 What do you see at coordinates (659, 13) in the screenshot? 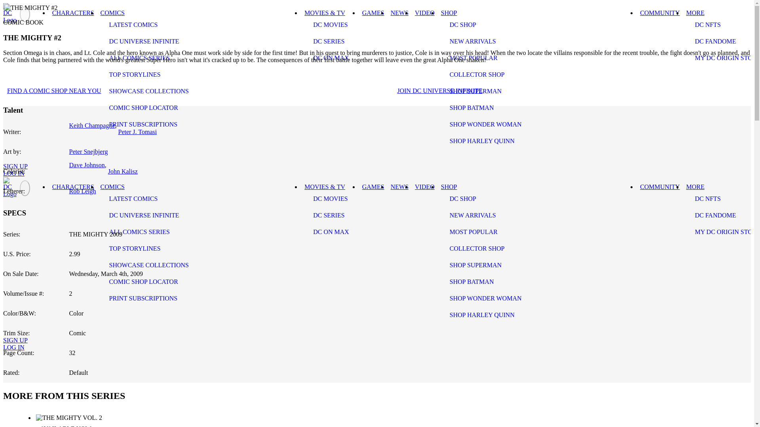
I see `COMMUNITY` at bounding box center [659, 13].